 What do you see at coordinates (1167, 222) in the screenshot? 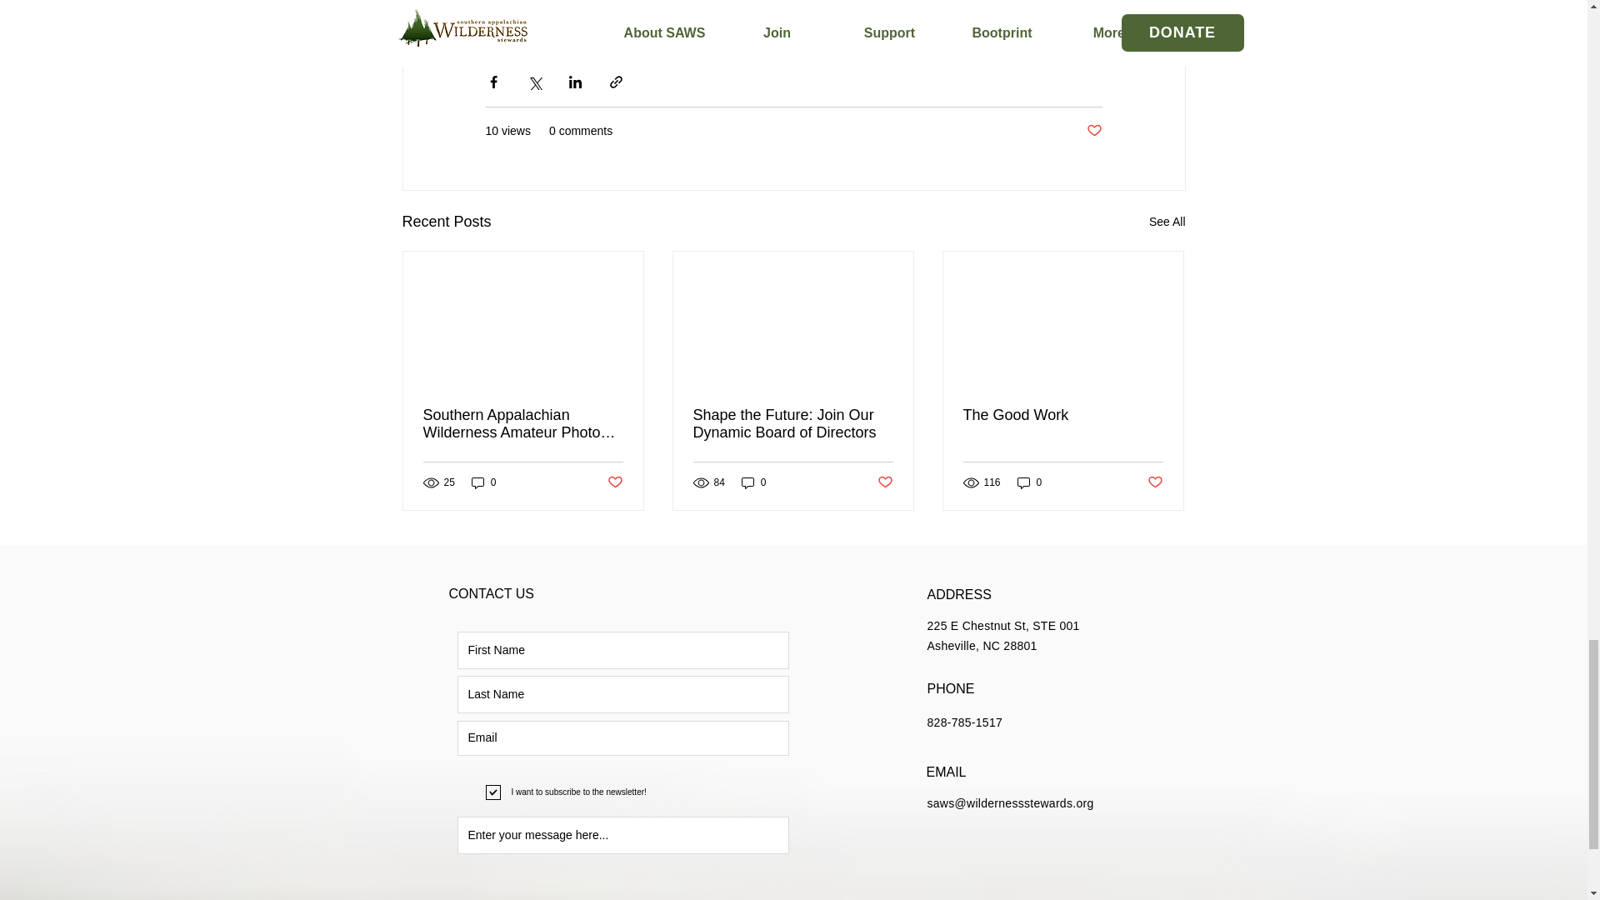
I see `See All` at bounding box center [1167, 222].